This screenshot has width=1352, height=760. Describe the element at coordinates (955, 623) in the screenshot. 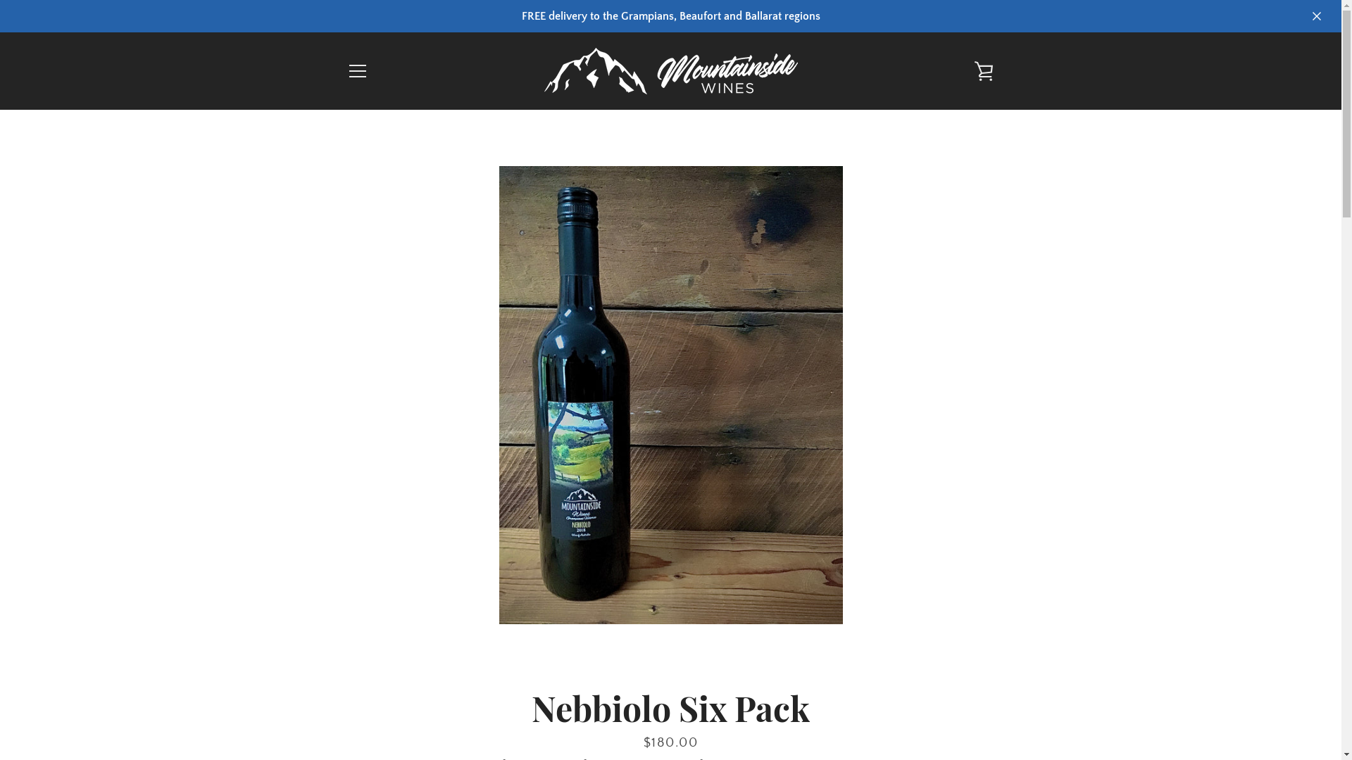

I see `SUBSCRIBE` at that location.